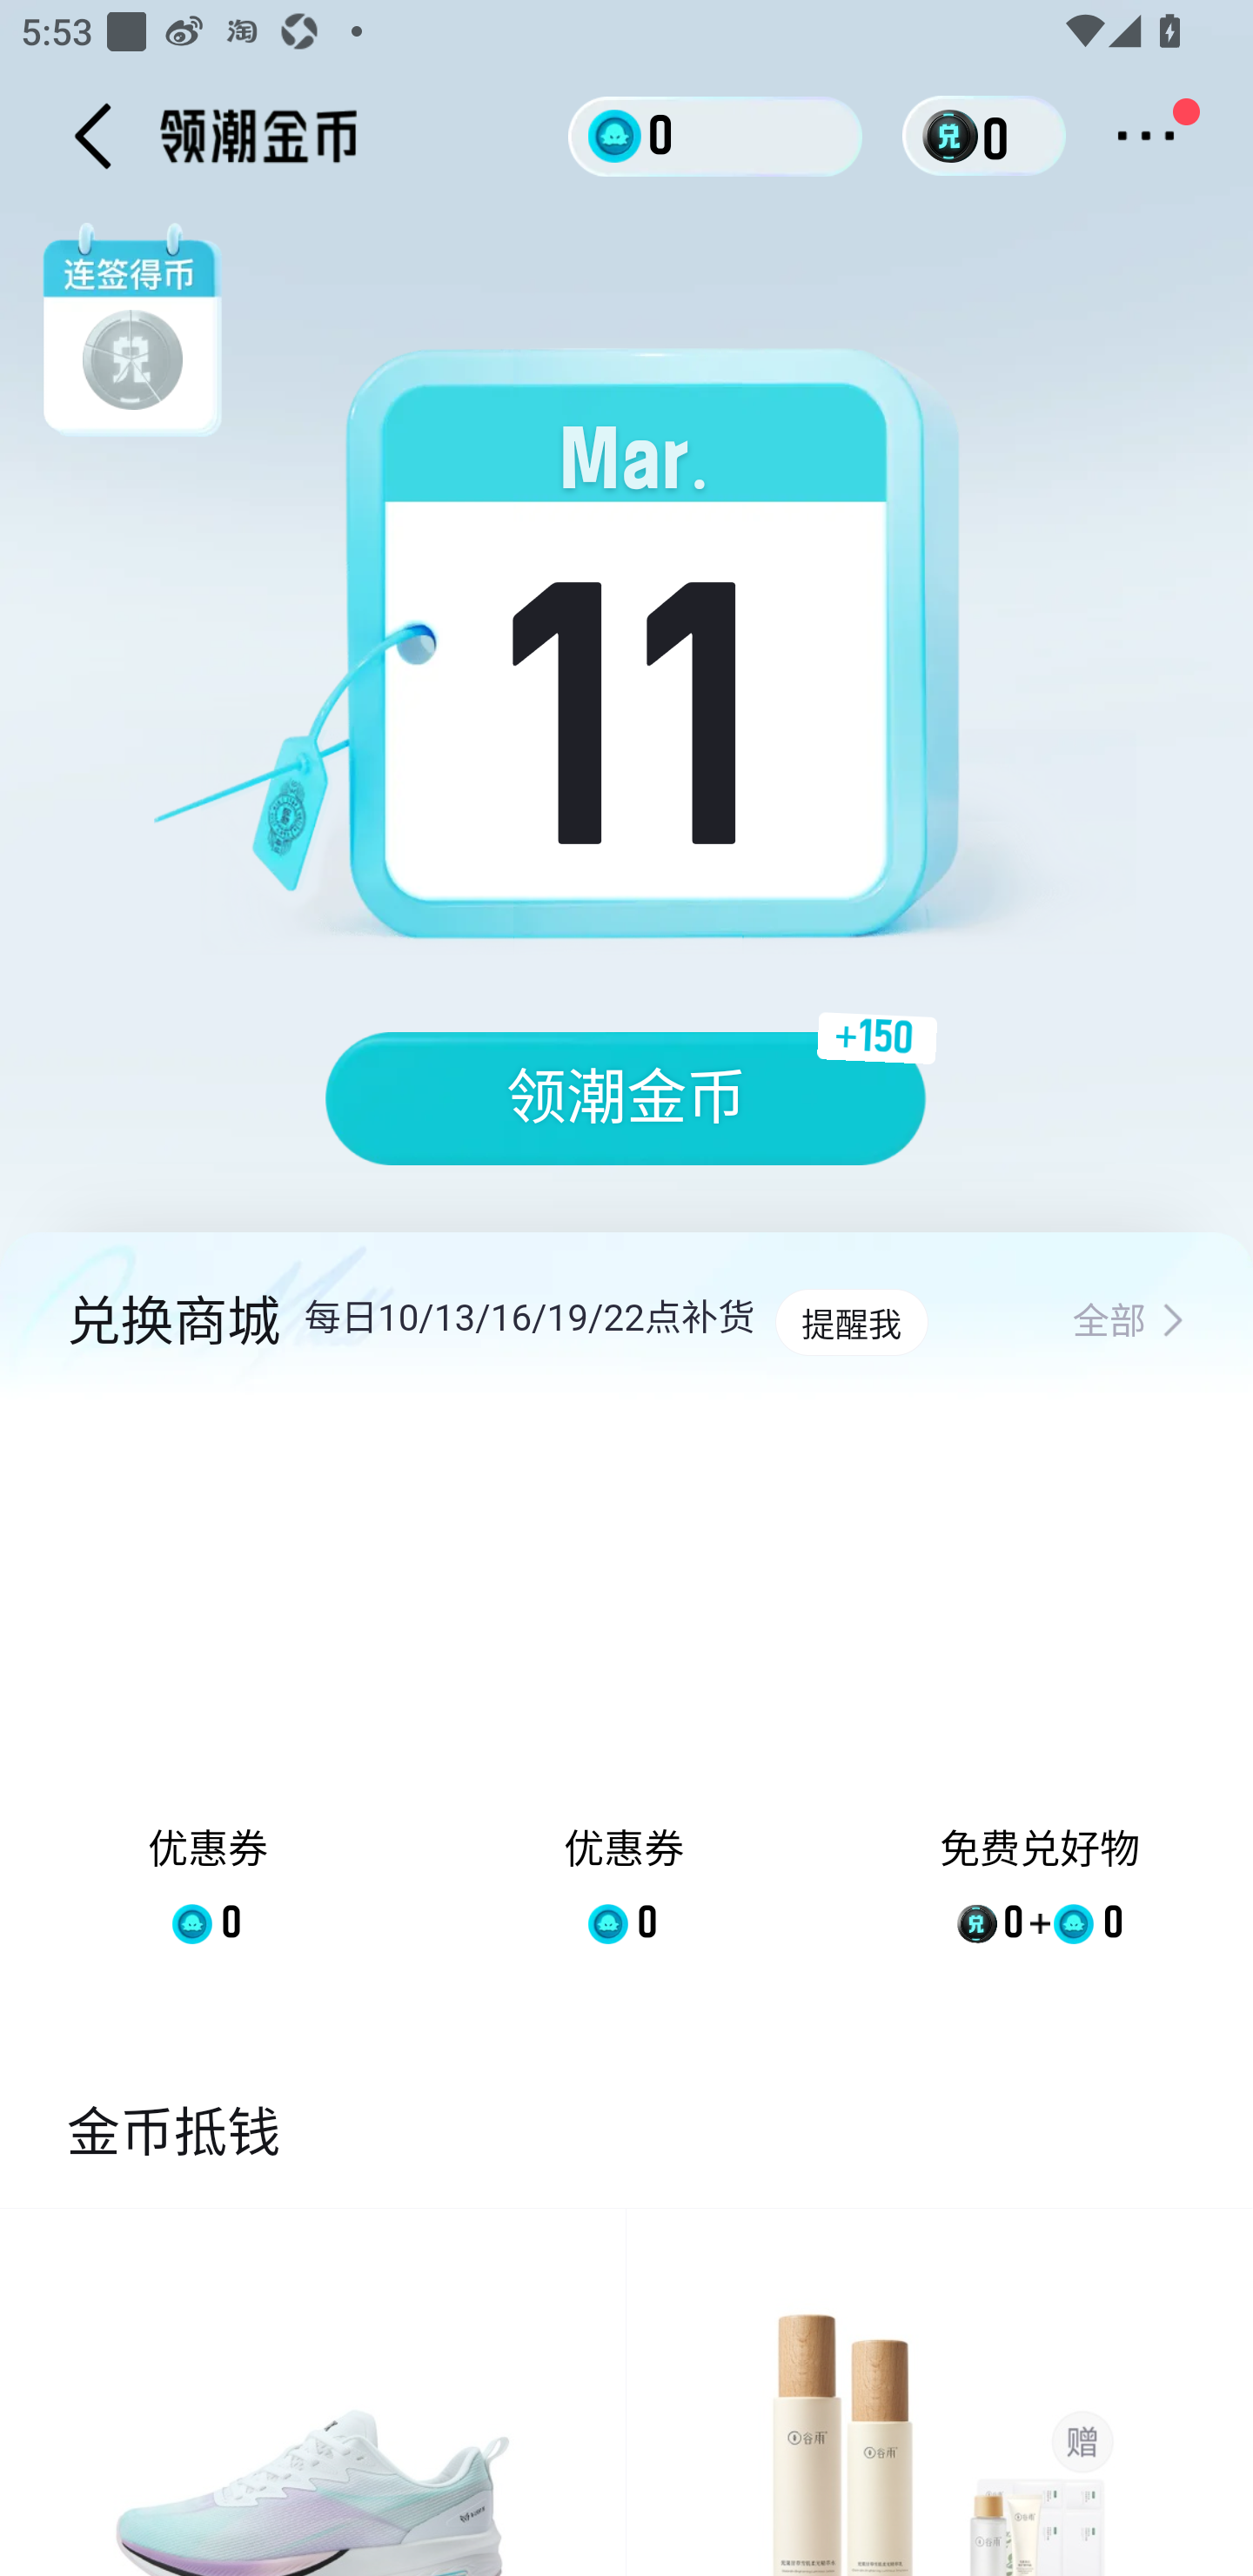 This screenshot has width=1253, height=2576. What do you see at coordinates (209, 1695) in the screenshot?
I see `优惠券 0` at bounding box center [209, 1695].